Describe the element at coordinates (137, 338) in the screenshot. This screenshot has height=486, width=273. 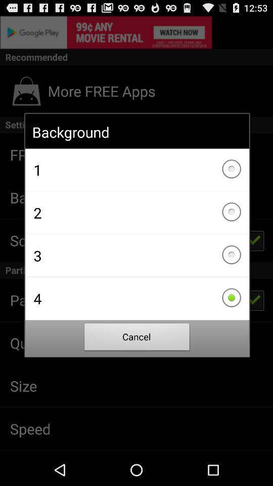
I see `tap cancel item` at that location.